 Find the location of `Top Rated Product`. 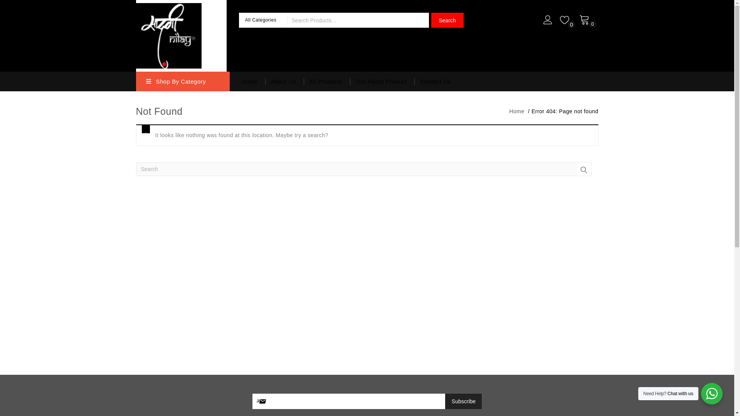

Top Rated Product is located at coordinates (382, 81).